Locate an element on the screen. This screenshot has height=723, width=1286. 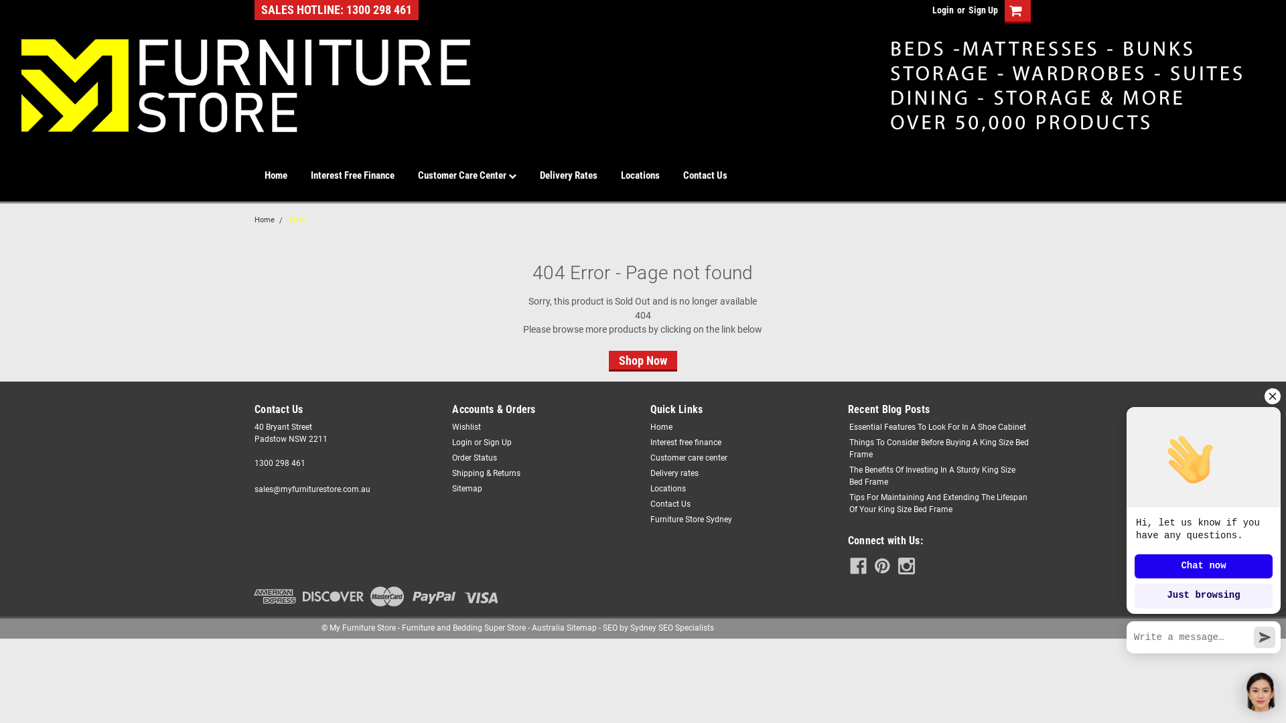
1300 298 461 is located at coordinates (280, 463).